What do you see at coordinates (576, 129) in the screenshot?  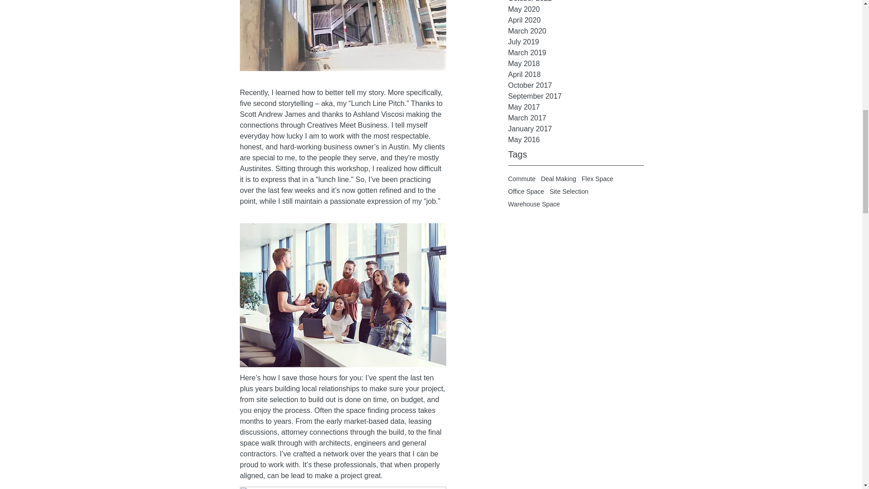 I see `January 2017` at bounding box center [576, 129].